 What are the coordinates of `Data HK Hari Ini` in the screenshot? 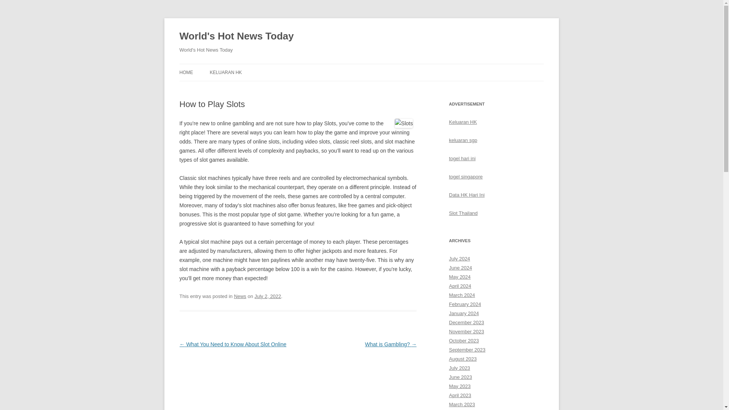 It's located at (467, 195).